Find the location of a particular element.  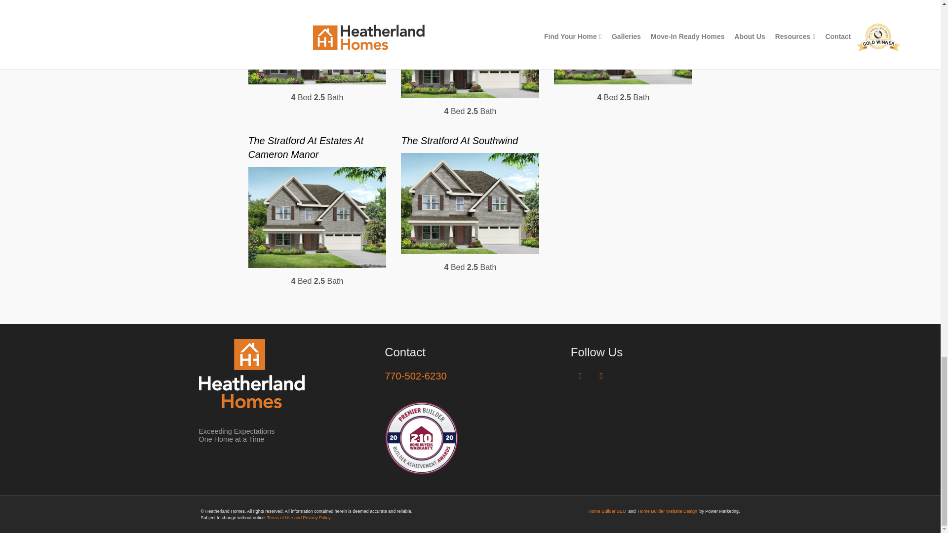

Home Builder SEO is located at coordinates (607, 511).